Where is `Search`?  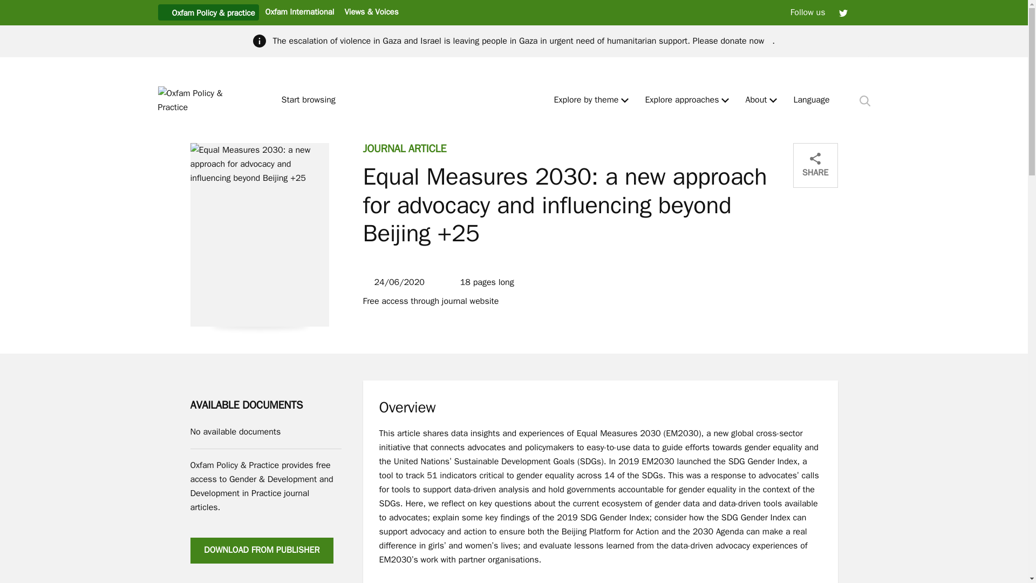 Search is located at coordinates (864, 100).